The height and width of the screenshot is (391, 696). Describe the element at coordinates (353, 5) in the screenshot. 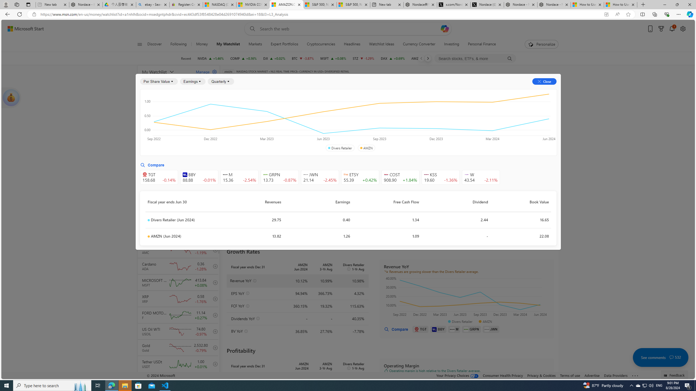

I see `S&P 500, Nasdaq end lower, weighed by Nvidia dip | Watch` at that location.